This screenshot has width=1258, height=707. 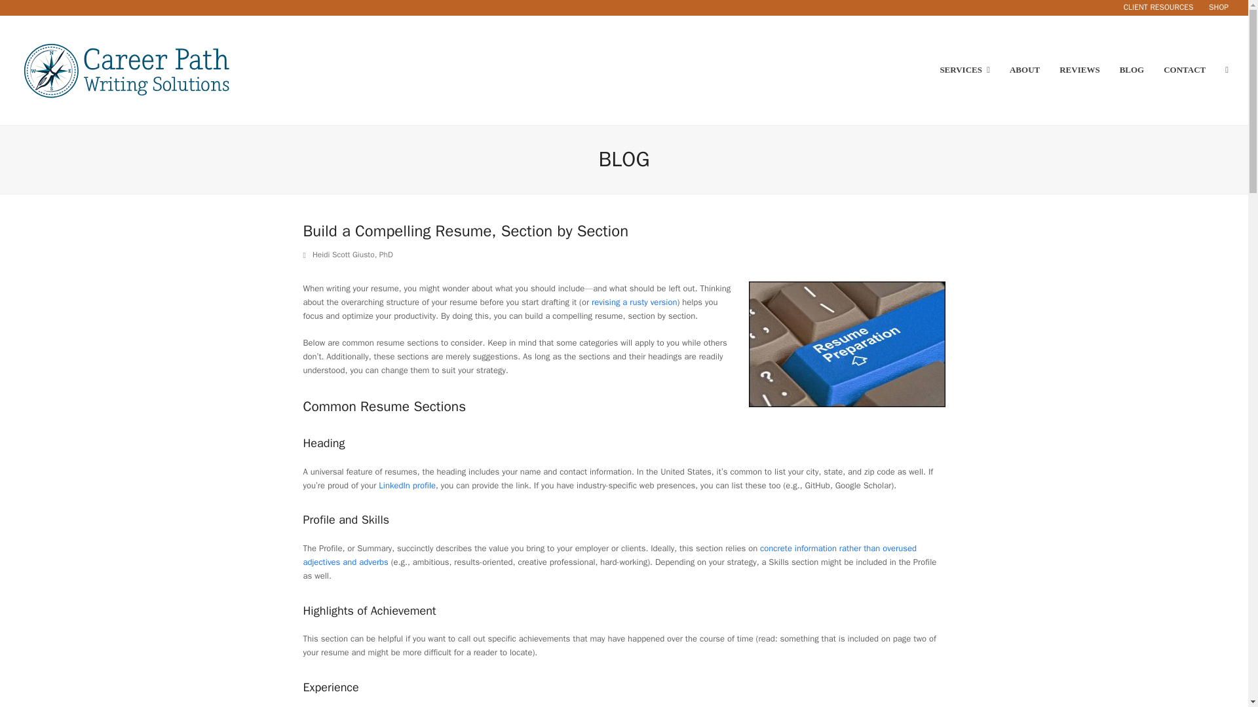 What do you see at coordinates (353, 255) in the screenshot?
I see `Heidi Scott Giusto, PhD` at bounding box center [353, 255].